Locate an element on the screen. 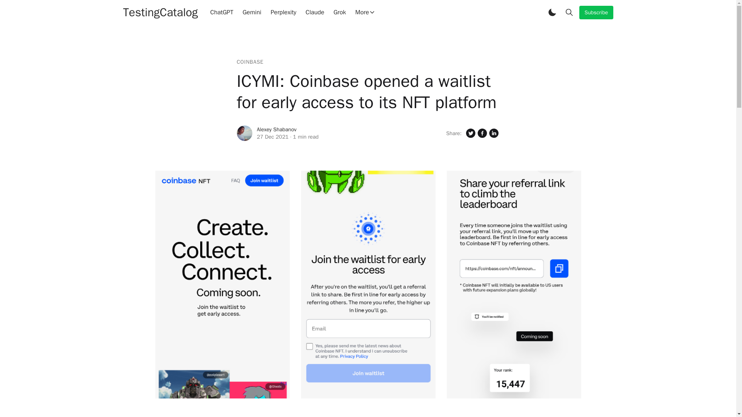 Image resolution: width=742 pixels, height=417 pixels. COINBASE is located at coordinates (250, 62).